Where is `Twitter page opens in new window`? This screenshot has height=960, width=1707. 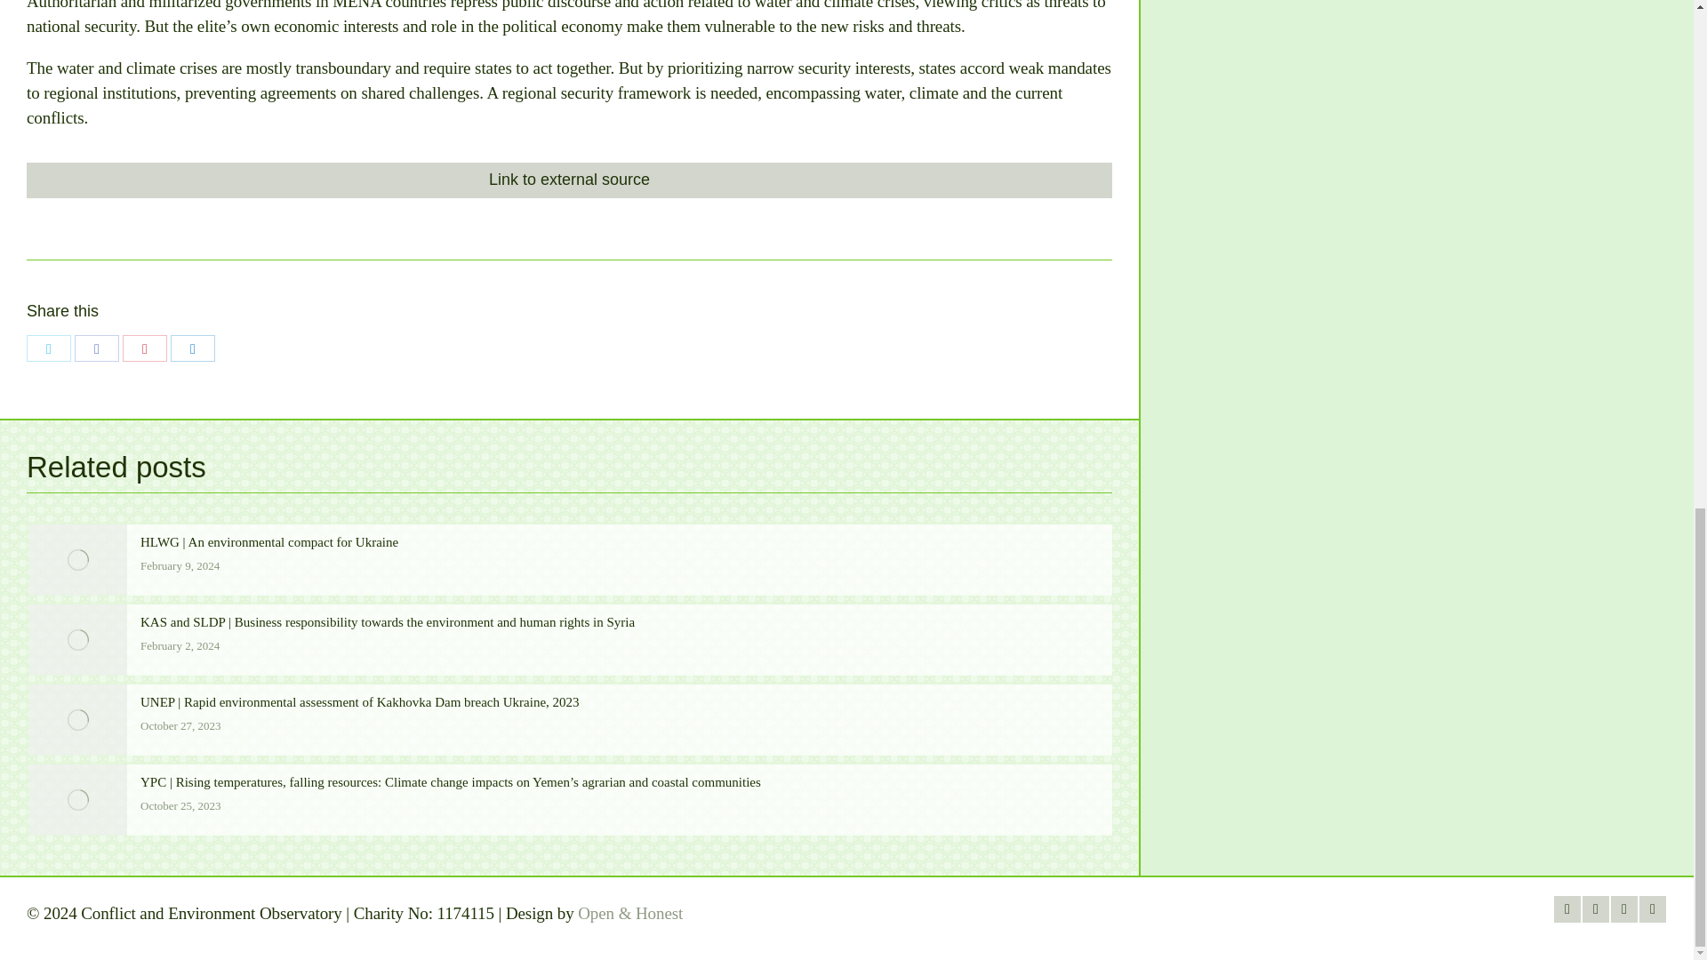
Twitter page opens in new window is located at coordinates (1595, 908).